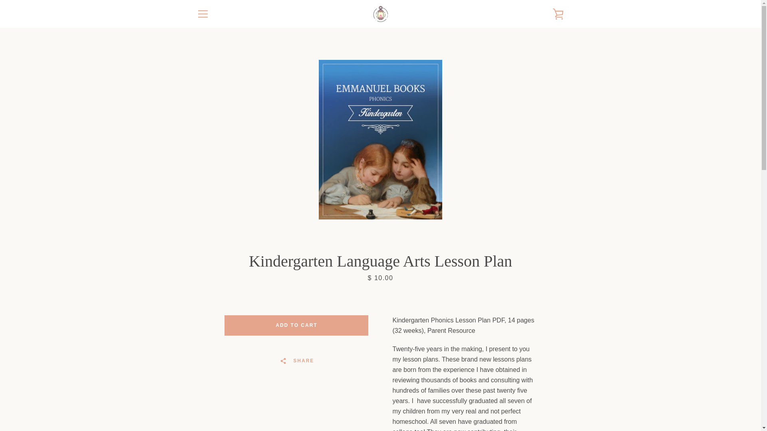 This screenshot has height=431, width=767. Describe the element at coordinates (296, 361) in the screenshot. I see `SHARE` at that location.